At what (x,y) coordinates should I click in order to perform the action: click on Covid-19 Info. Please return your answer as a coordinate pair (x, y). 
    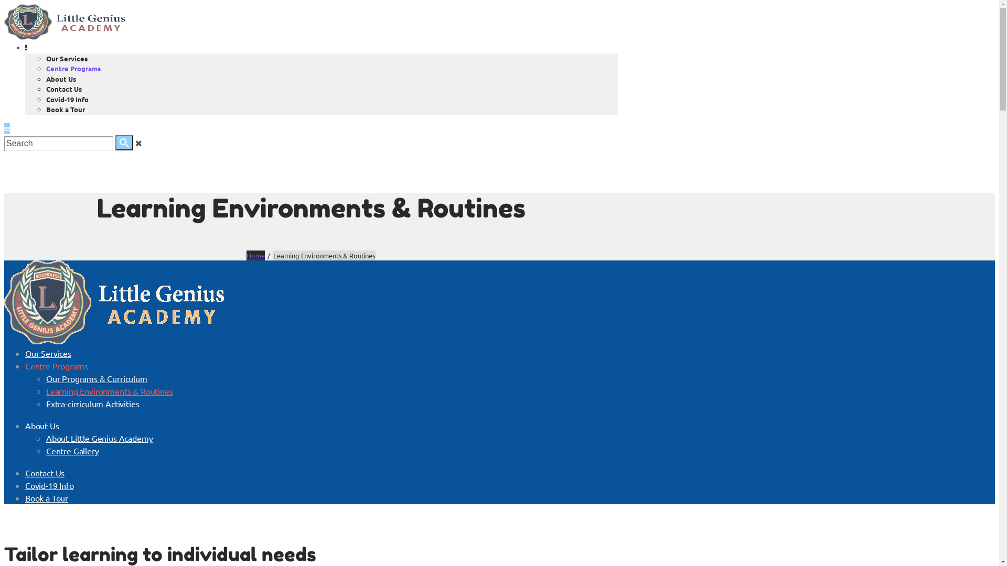
    Looking at the image, I should click on (67, 99).